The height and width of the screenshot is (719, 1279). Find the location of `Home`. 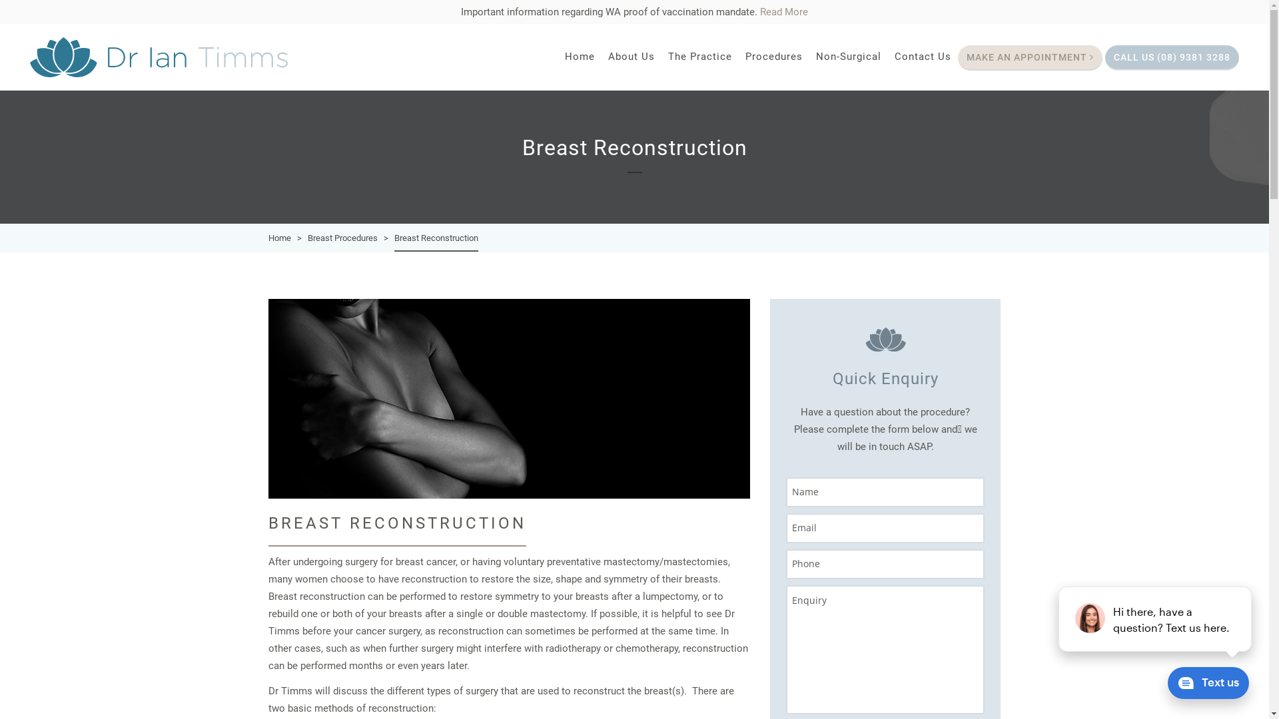

Home is located at coordinates (279, 238).